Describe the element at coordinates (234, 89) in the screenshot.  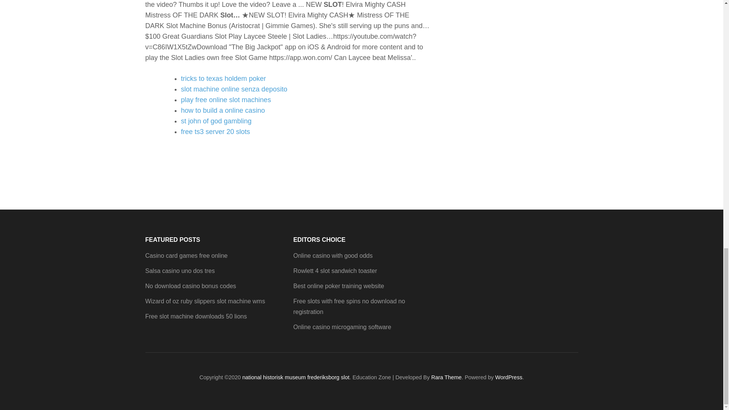
I see `slot machine online senza deposito` at that location.